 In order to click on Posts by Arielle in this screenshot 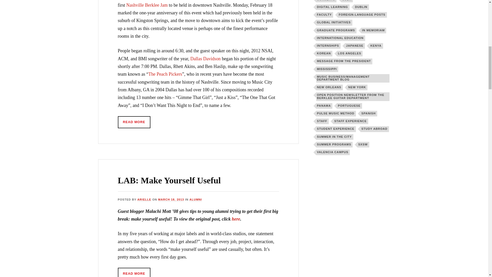, I will do `click(144, 200)`.